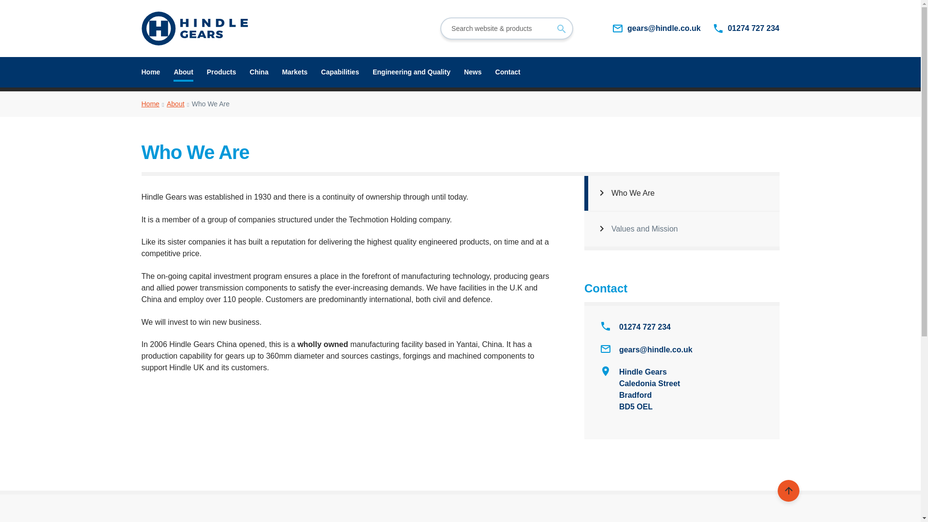  I want to click on Home, so click(150, 103).